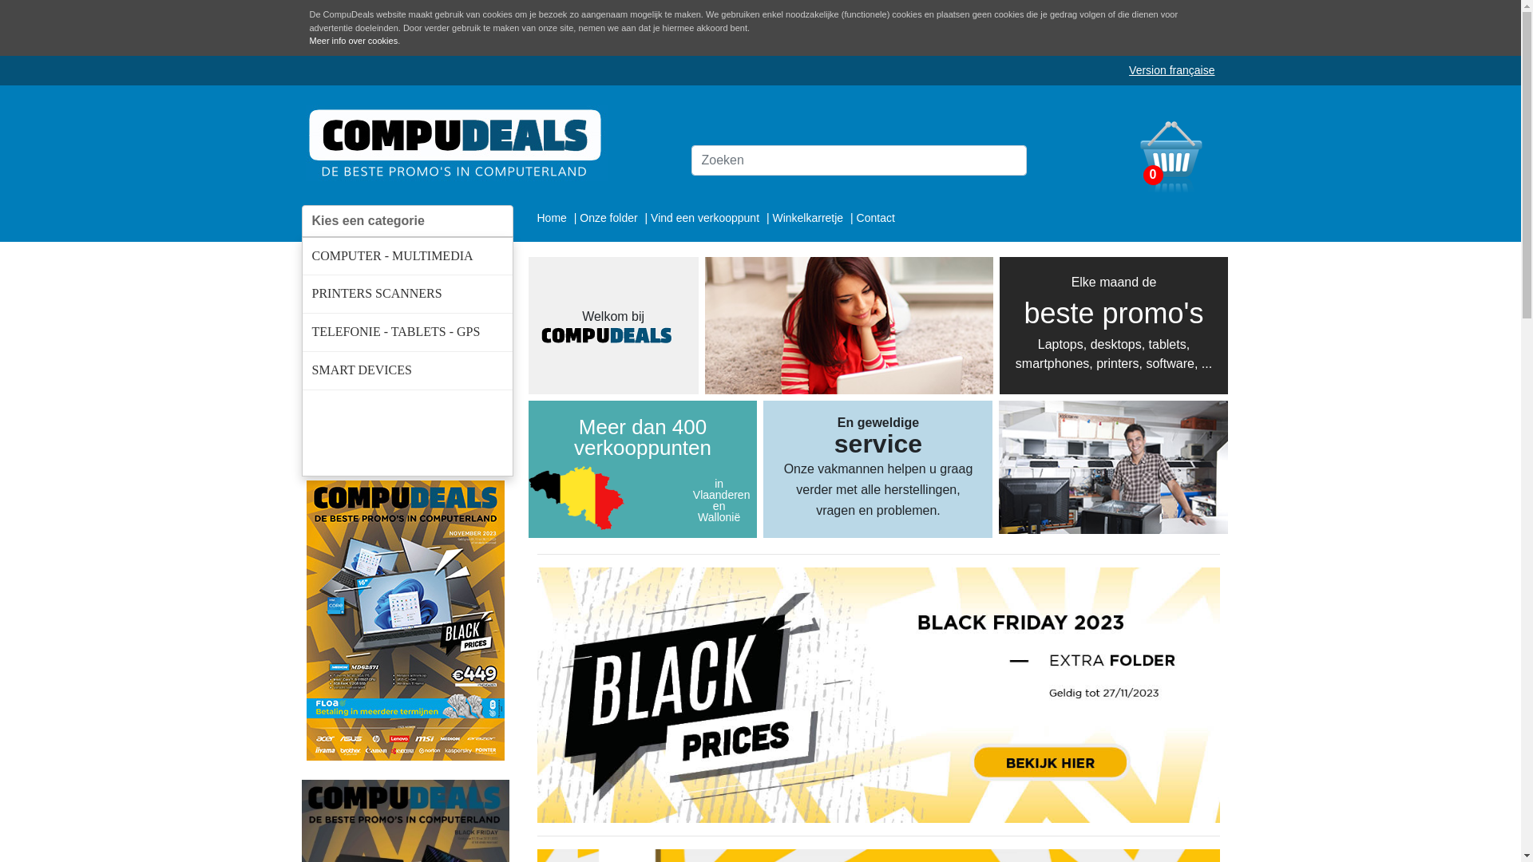 The image size is (1533, 862). Describe the element at coordinates (355, 42) in the screenshot. I see `Meer info over cookies` at that location.